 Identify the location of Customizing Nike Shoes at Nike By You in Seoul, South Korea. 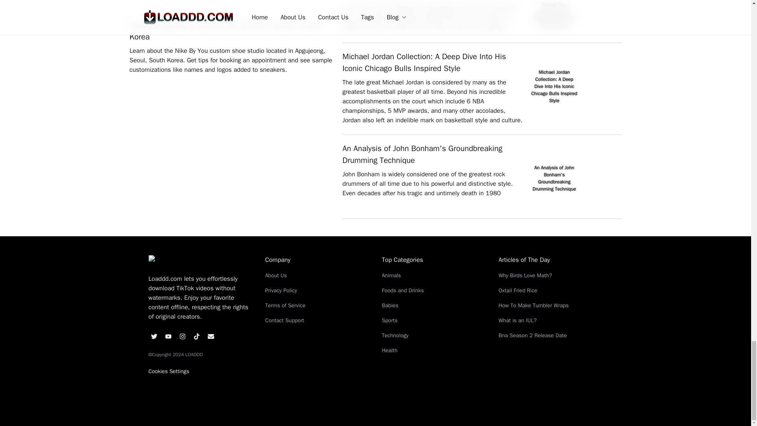
(232, 31).